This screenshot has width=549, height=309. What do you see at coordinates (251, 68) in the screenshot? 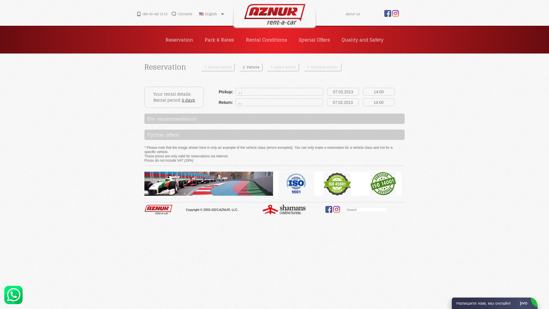
I see `2. Vehicle` at bounding box center [251, 68].